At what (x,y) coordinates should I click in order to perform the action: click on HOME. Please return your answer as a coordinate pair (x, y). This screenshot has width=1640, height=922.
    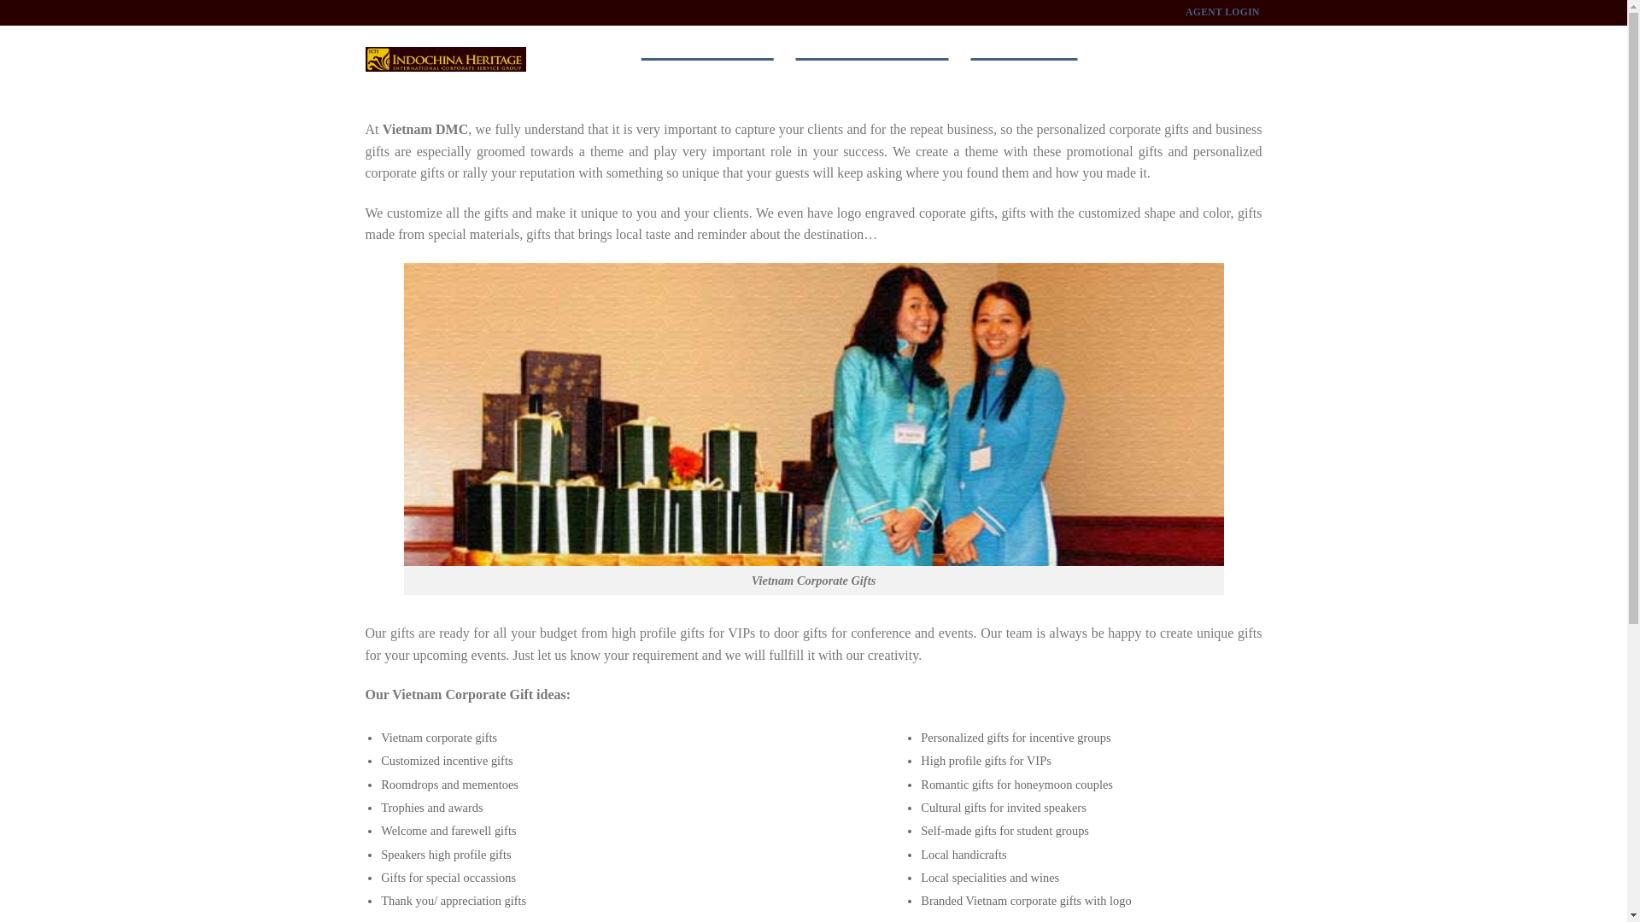
    Looking at the image, I should click on (596, 43).